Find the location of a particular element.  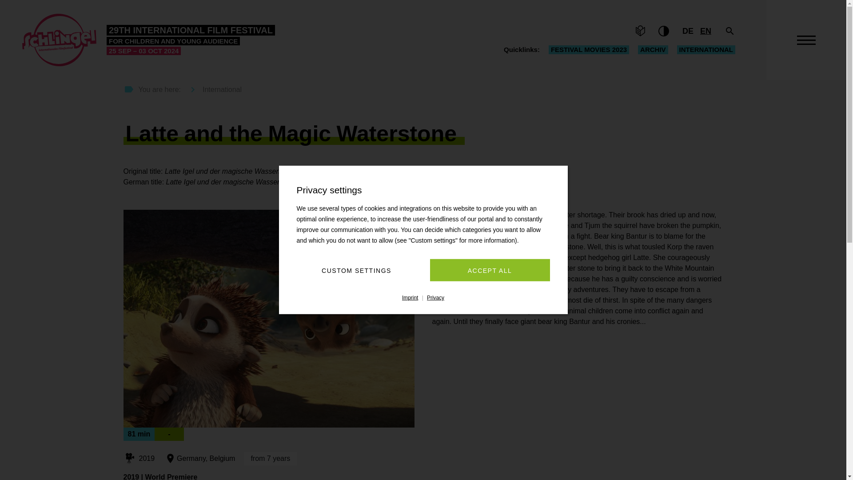

Home SCHLINGEL Filmfestival is located at coordinates (148, 40).